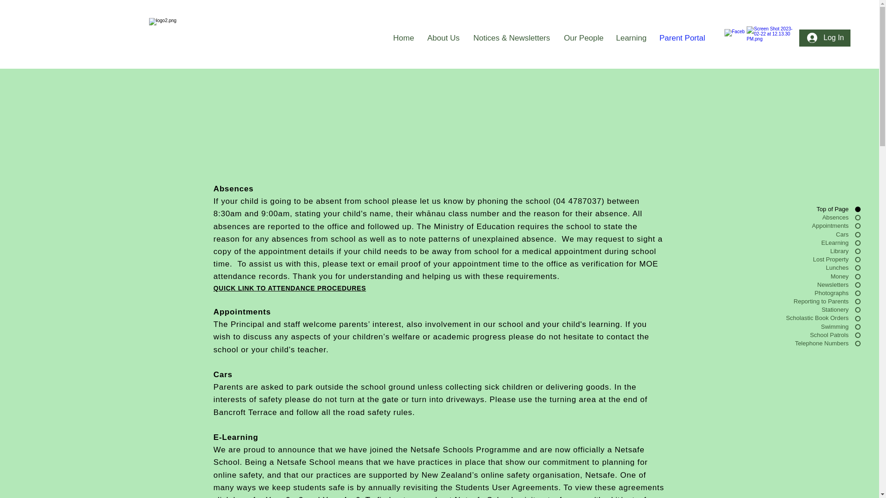 The width and height of the screenshot is (886, 498). Describe the element at coordinates (776, 285) in the screenshot. I see `Newsletters` at that location.